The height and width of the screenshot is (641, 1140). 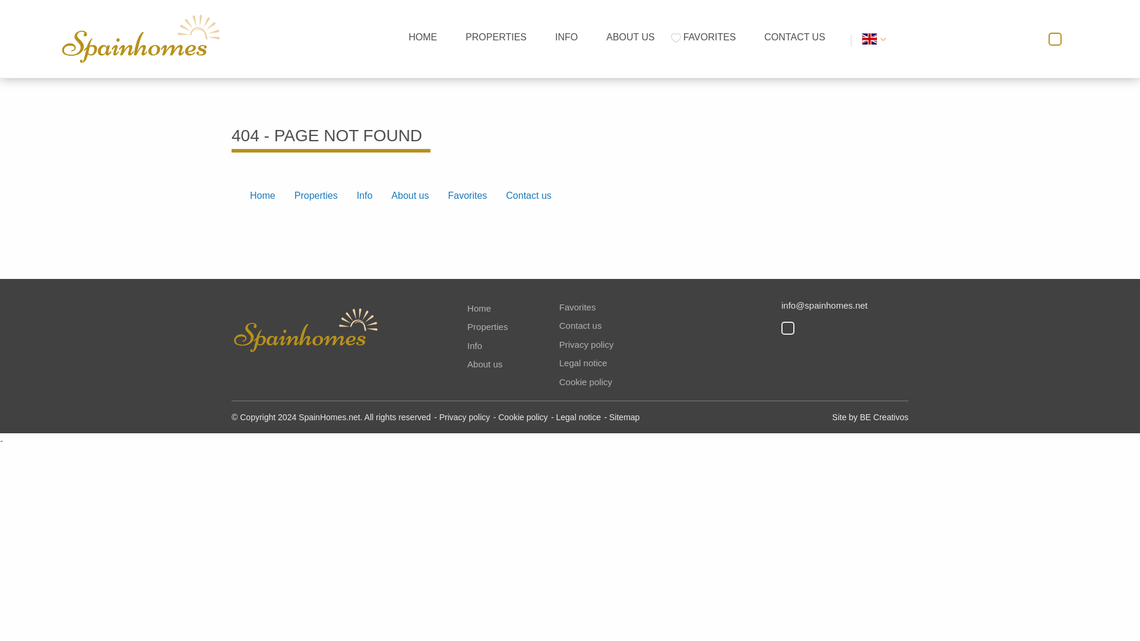 I want to click on Favorites, so click(x=467, y=196).